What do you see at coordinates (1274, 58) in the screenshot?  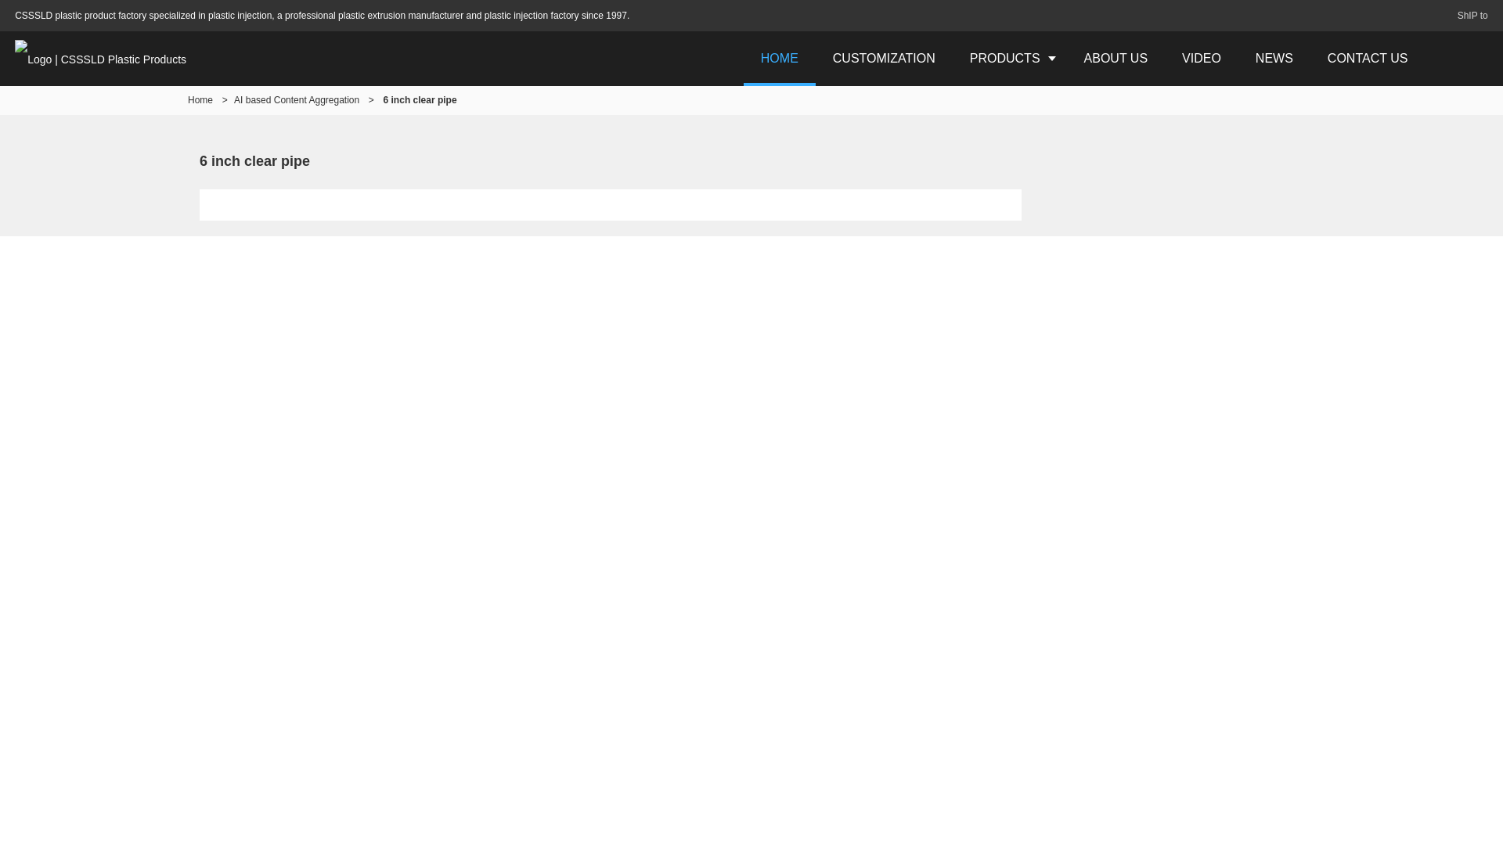 I see `NEWS` at bounding box center [1274, 58].